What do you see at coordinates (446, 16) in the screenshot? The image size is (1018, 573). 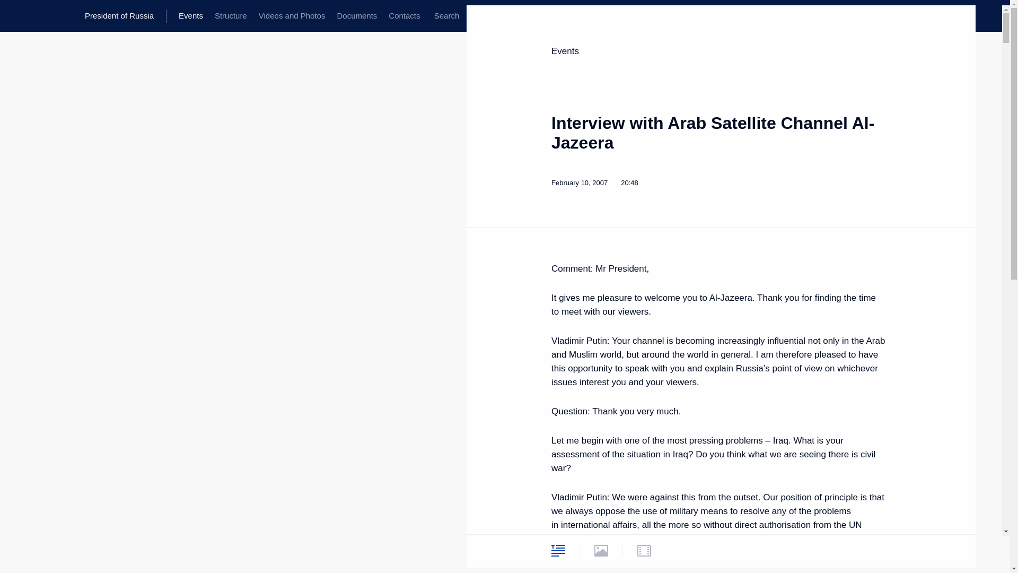 I see `Global website search` at bounding box center [446, 16].